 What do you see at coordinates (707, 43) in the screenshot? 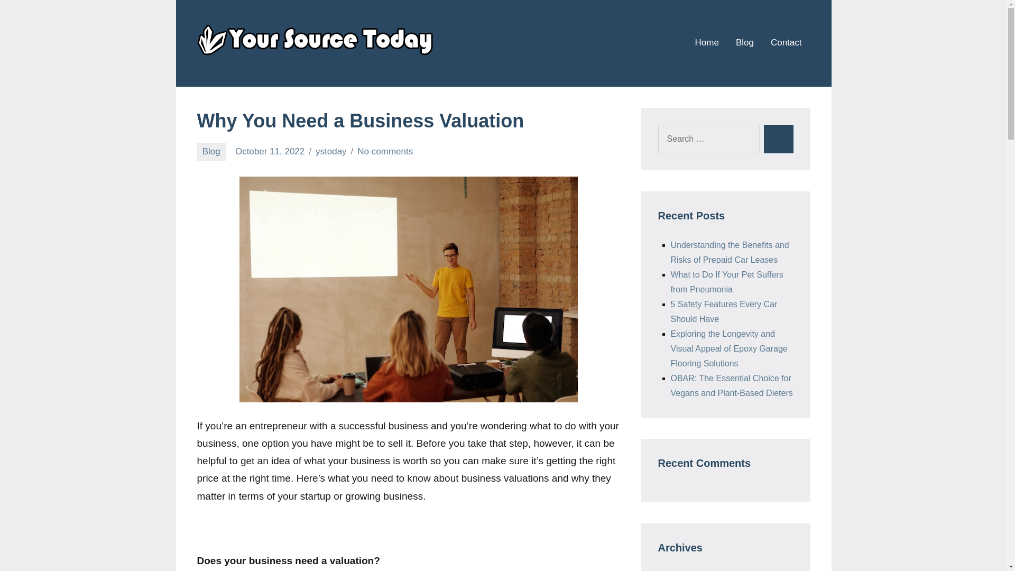
I see `Home` at bounding box center [707, 43].